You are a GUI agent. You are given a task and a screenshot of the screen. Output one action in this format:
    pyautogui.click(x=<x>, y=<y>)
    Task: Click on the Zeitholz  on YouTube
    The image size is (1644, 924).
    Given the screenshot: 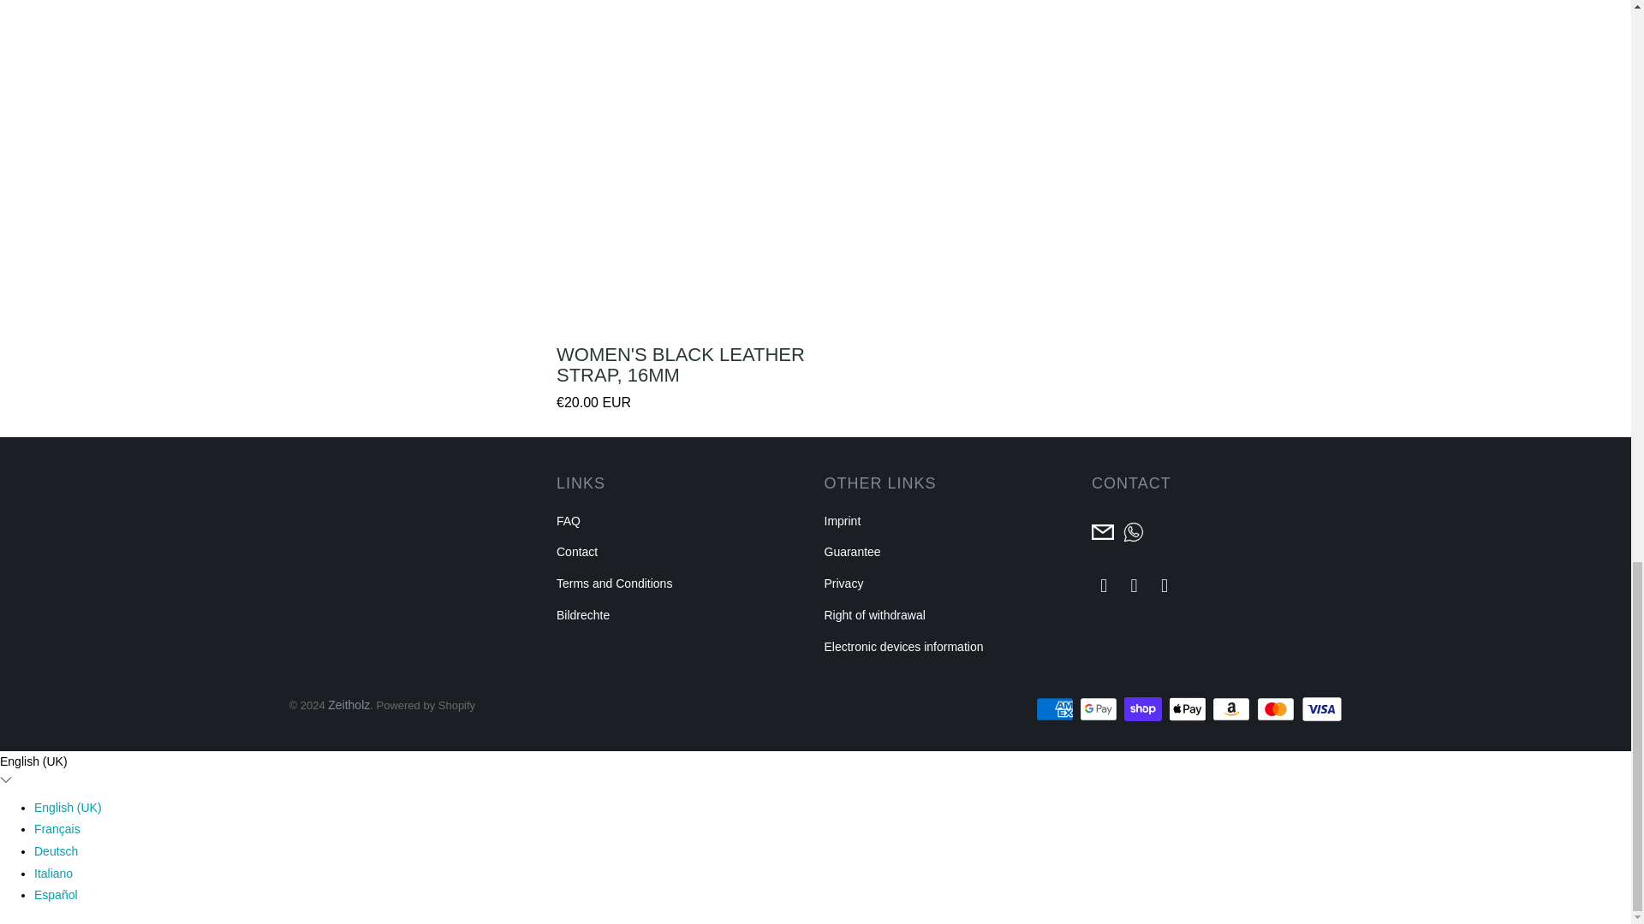 What is the action you would take?
    pyautogui.click(x=1134, y=585)
    